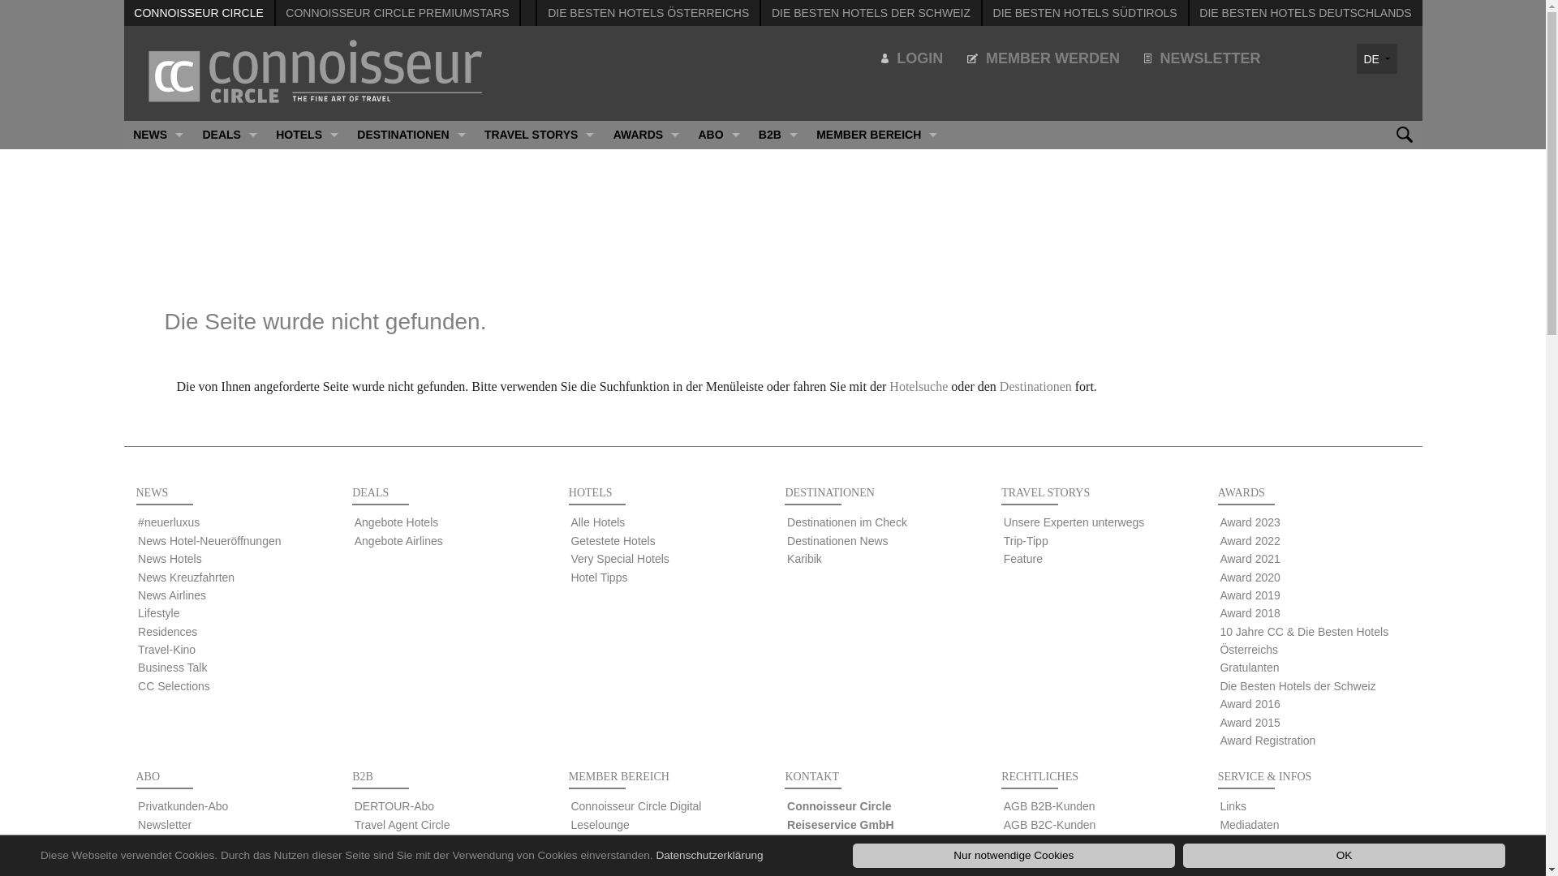 This screenshot has width=1558, height=876. What do you see at coordinates (777, 248) in the screenshot?
I see `MAGAZIN-NACHBESTELLUNG` at bounding box center [777, 248].